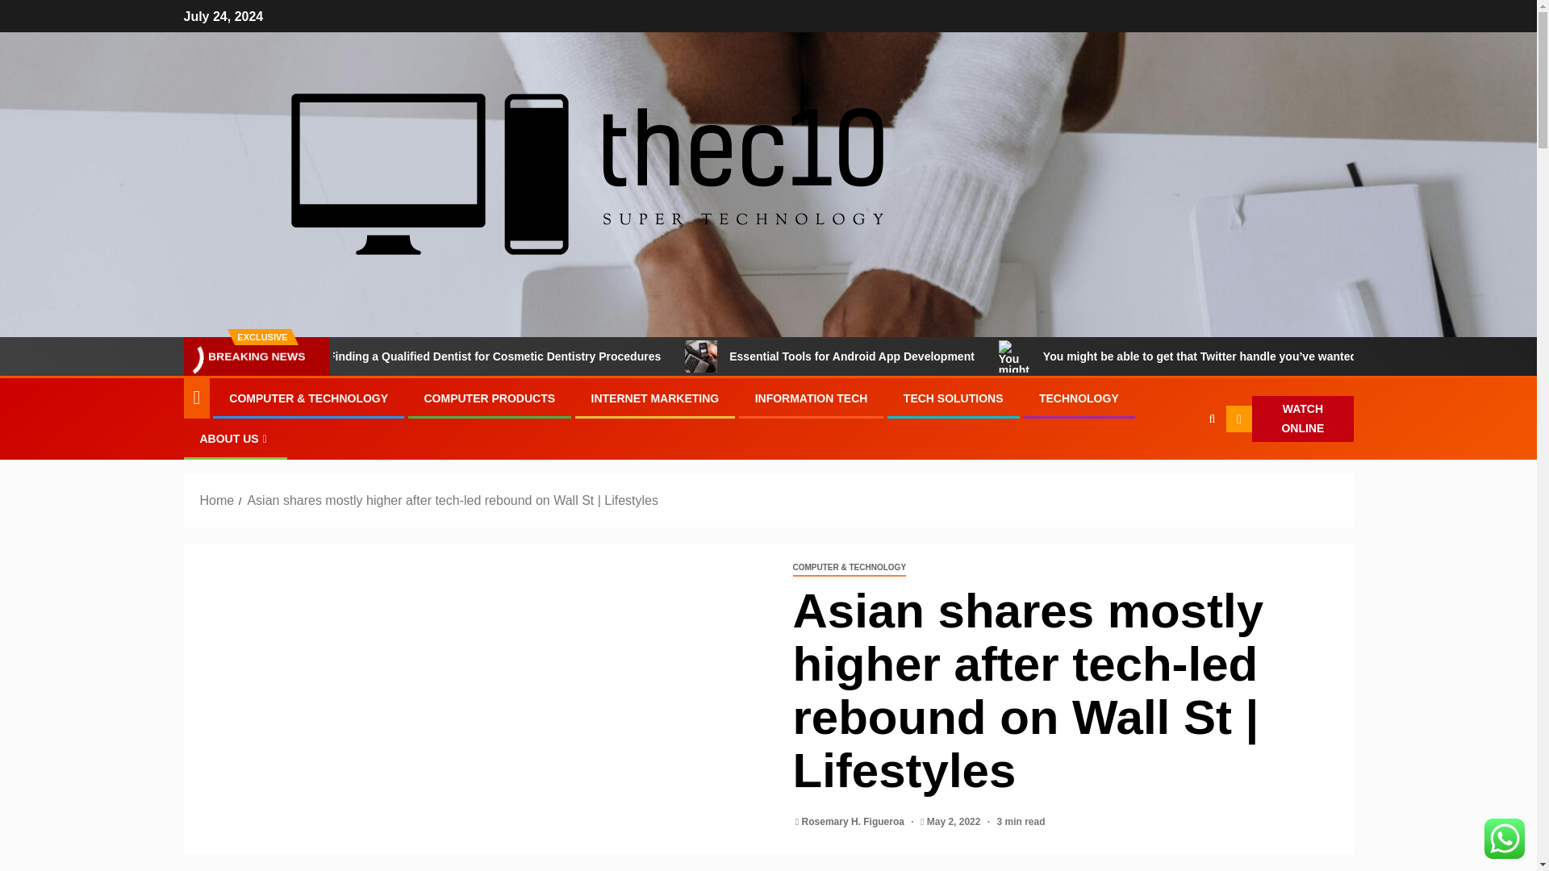  Describe the element at coordinates (1079, 398) in the screenshot. I see `TECHNOLOGY` at that location.